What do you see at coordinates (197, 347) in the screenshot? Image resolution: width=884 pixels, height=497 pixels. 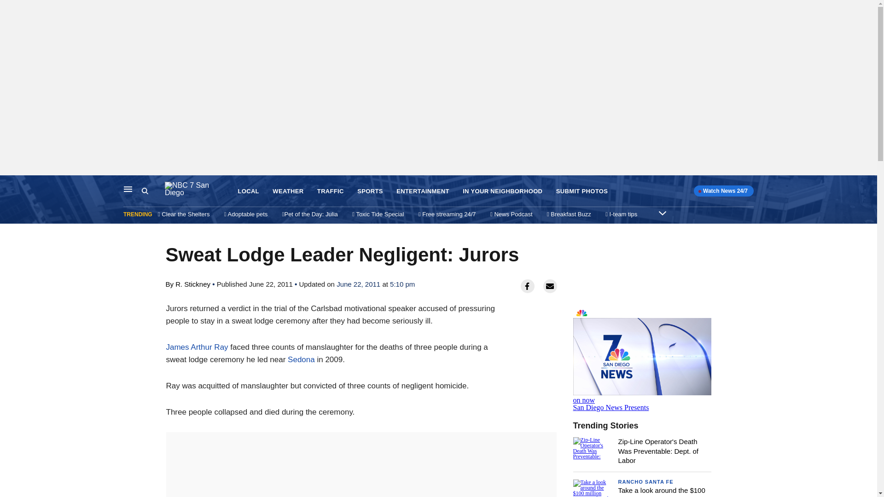 I see `James Arthur Ray` at bounding box center [197, 347].